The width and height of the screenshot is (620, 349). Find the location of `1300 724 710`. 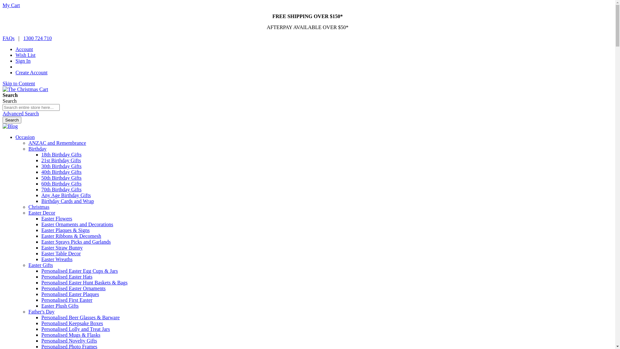

1300 724 710 is located at coordinates (37, 38).